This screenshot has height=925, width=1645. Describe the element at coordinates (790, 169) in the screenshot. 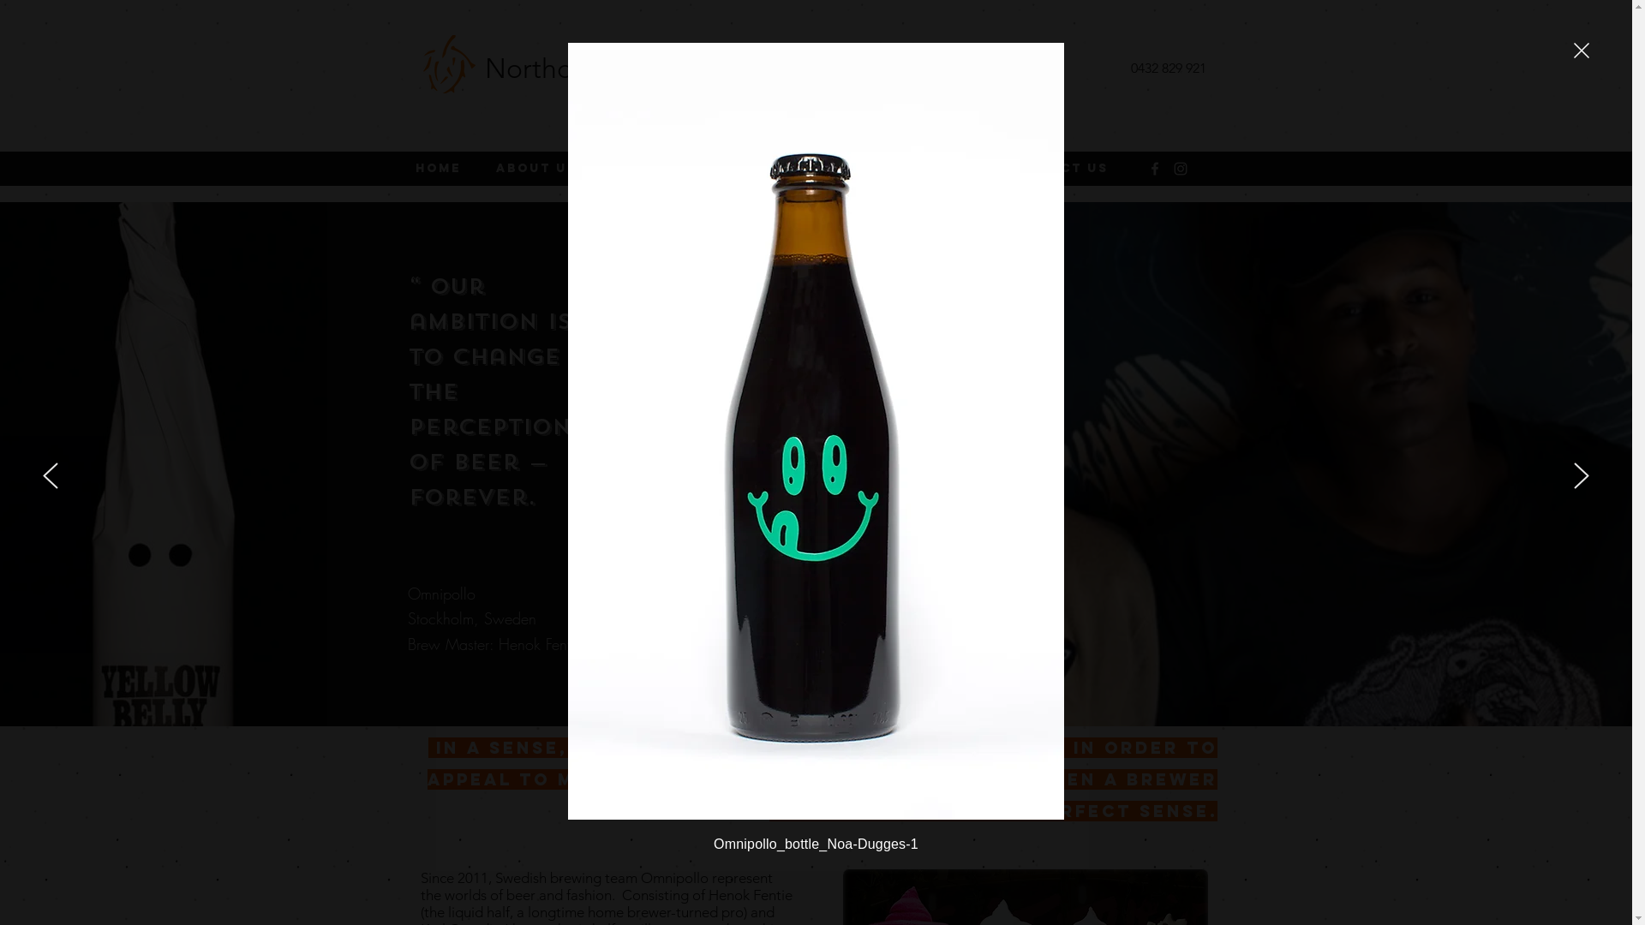

I see `Trade Info` at that location.